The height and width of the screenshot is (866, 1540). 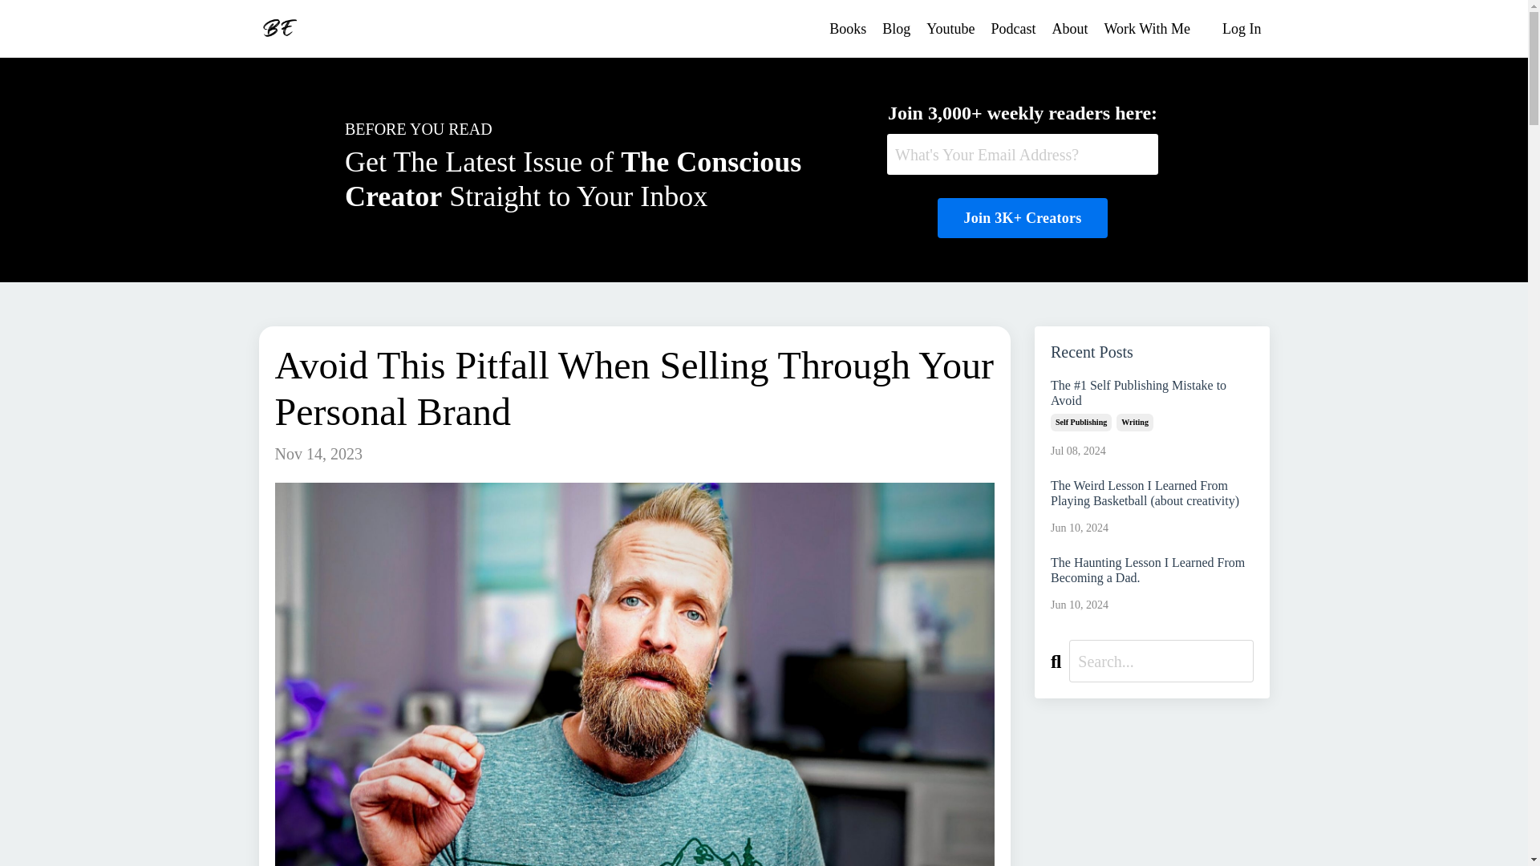 I want to click on Youtube, so click(x=950, y=29).